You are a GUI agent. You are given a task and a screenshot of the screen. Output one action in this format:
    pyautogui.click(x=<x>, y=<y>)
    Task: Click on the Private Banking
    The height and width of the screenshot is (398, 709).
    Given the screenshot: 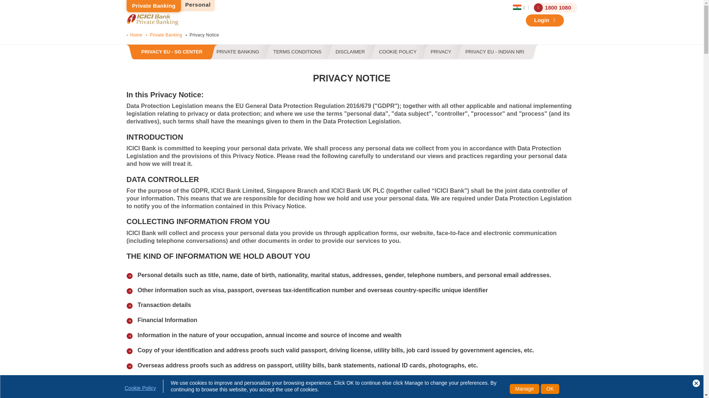 What is the action you would take?
    pyautogui.click(x=166, y=35)
    